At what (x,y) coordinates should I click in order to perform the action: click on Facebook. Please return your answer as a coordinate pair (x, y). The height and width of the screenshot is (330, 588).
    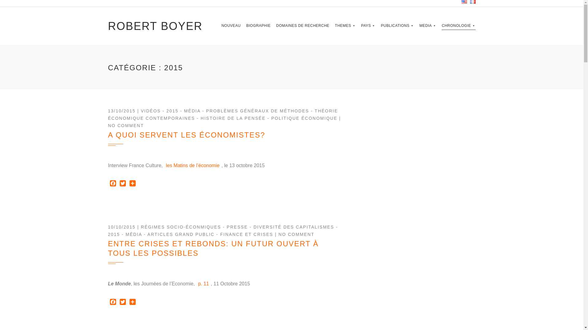
    Looking at the image, I should click on (113, 302).